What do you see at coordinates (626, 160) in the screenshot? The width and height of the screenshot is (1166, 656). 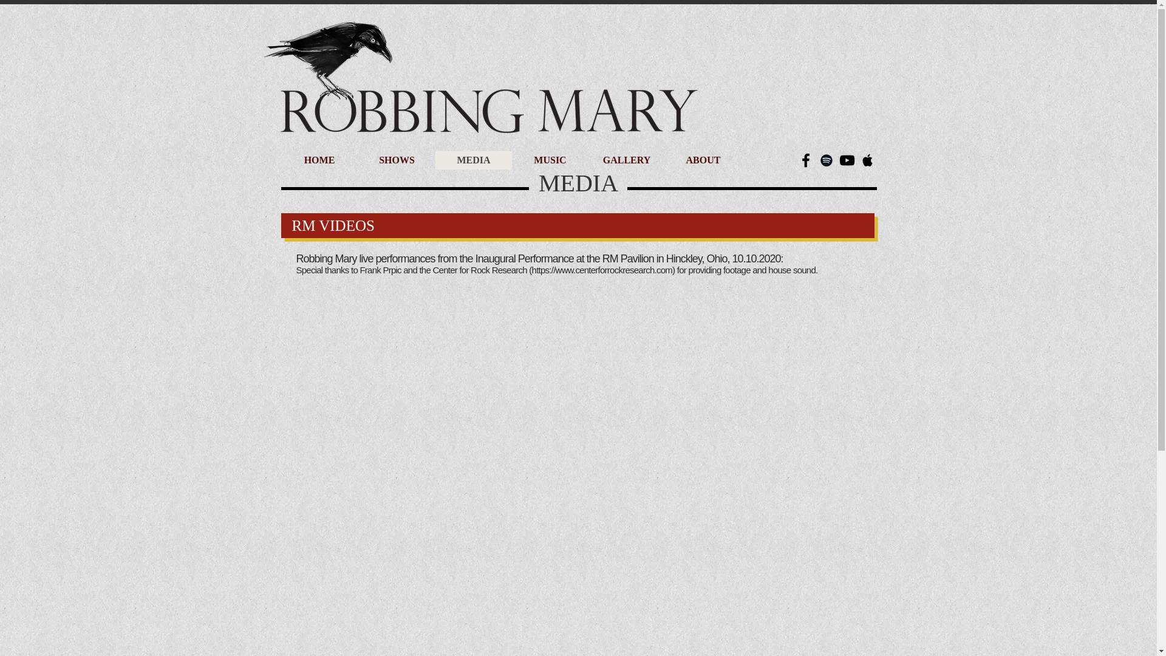 I see `GALLERY` at bounding box center [626, 160].